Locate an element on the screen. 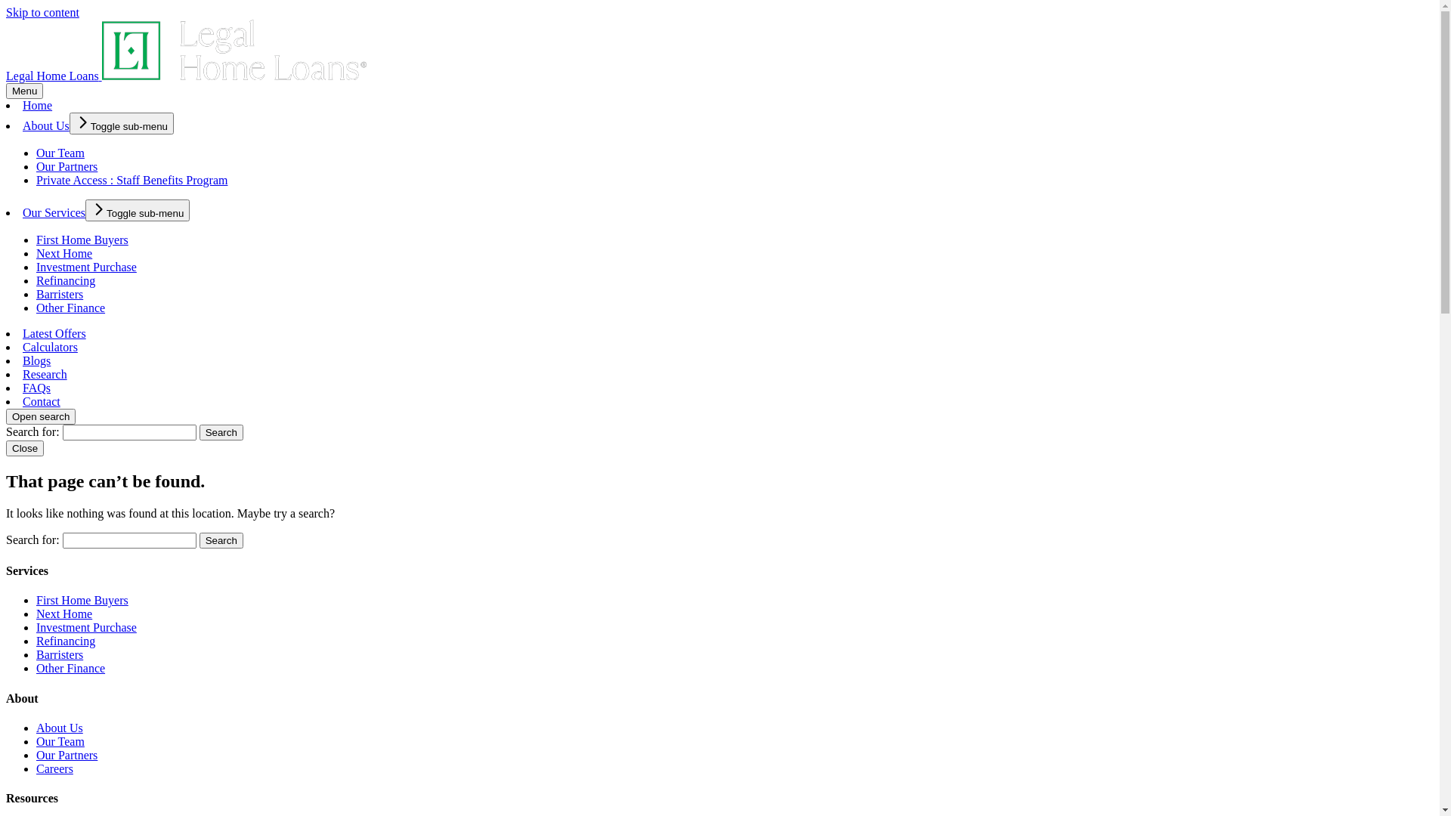 The height and width of the screenshot is (816, 1451). First Home Buyers is located at coordinates (82, 240).